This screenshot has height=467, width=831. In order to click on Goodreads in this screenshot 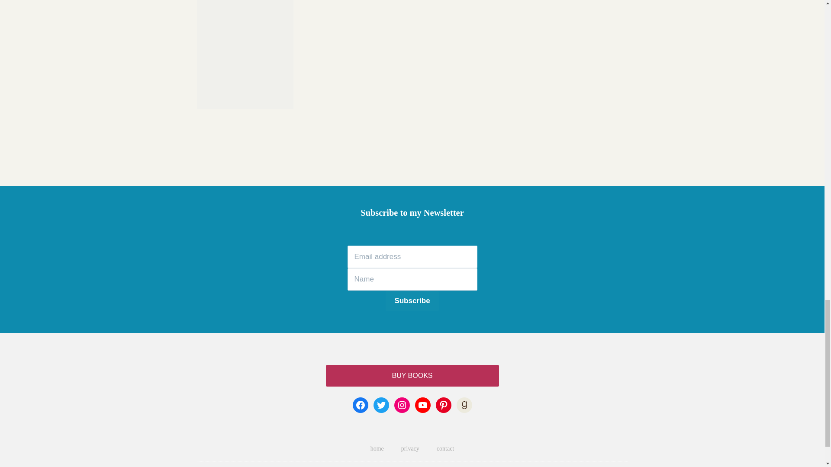, I will do `click(464, 405)`.